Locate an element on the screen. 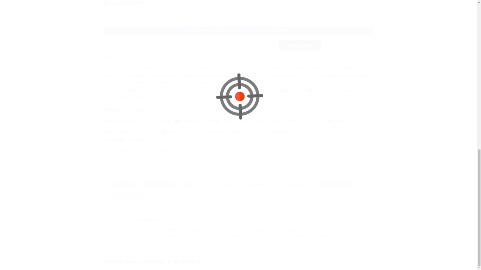 The height and width of the screenshot is (270, 481). Pharma is located at coordinates (356, 0).